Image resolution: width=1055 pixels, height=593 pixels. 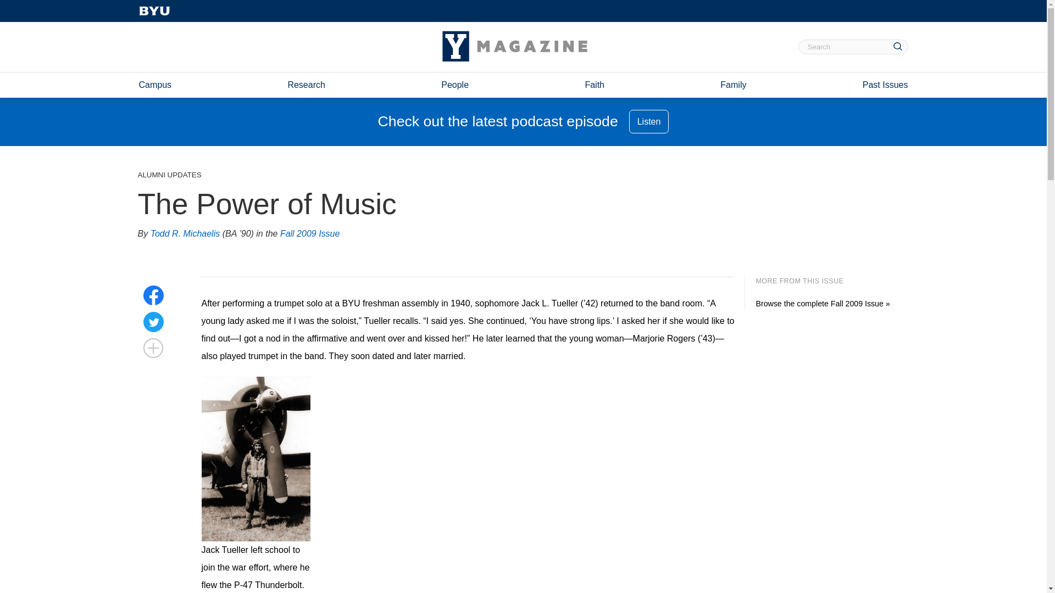 I want to click on People, so click(x=454, y=85).